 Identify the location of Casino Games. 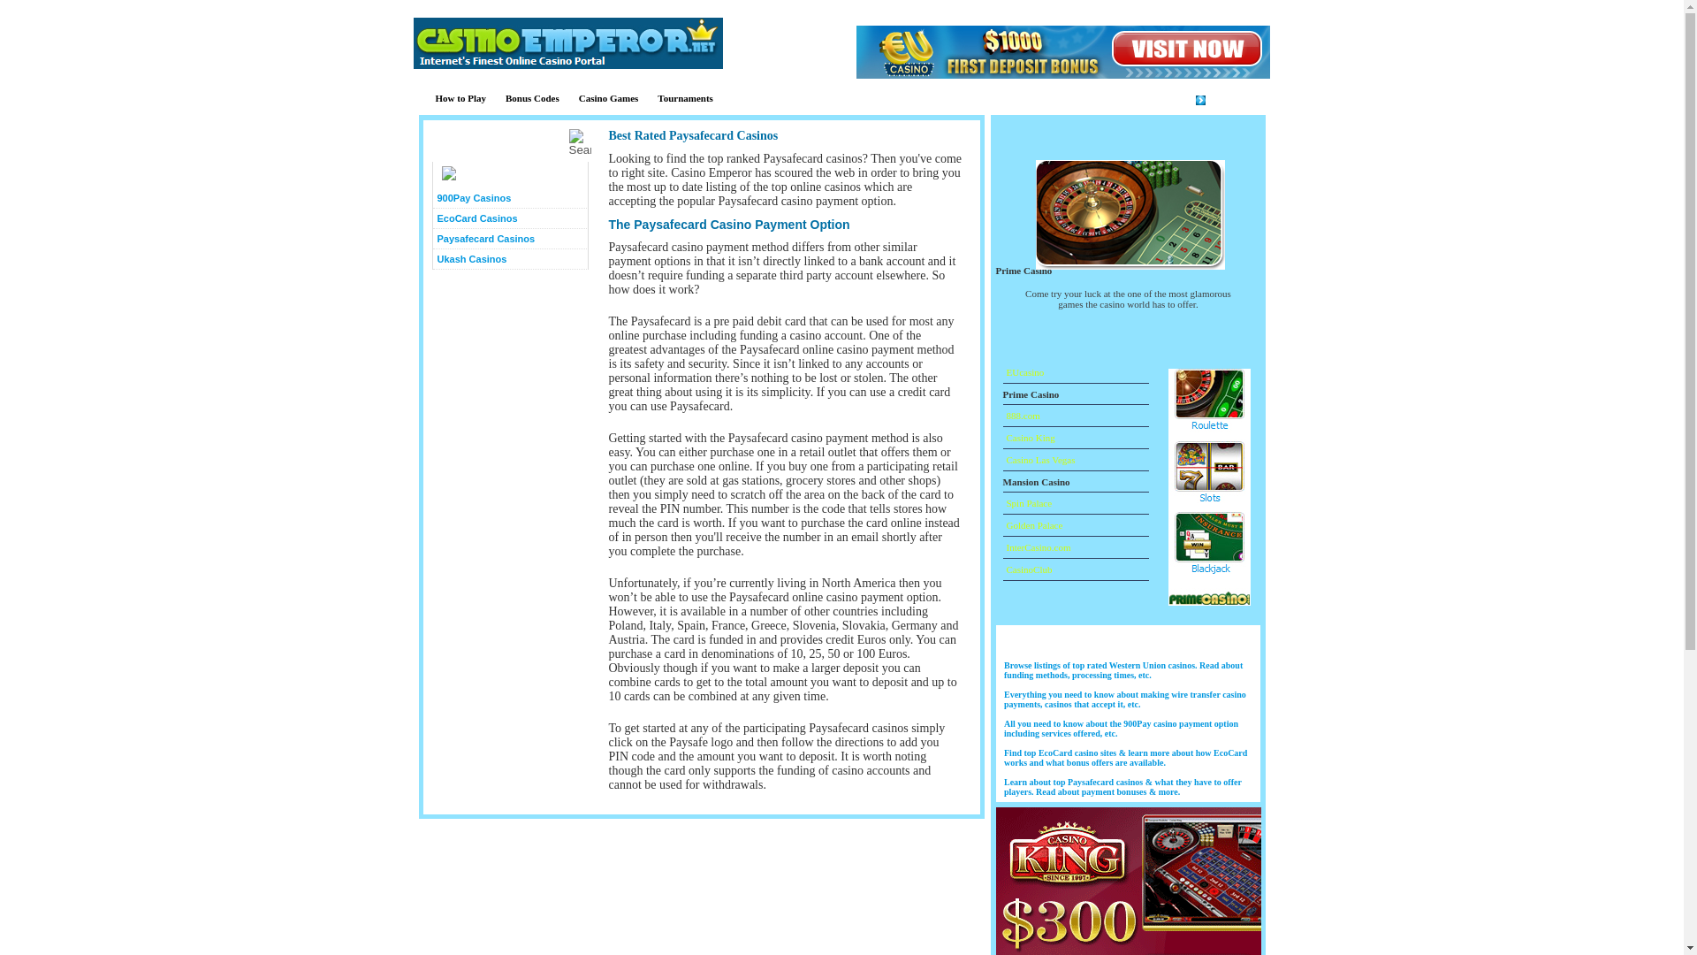
(609, 98).